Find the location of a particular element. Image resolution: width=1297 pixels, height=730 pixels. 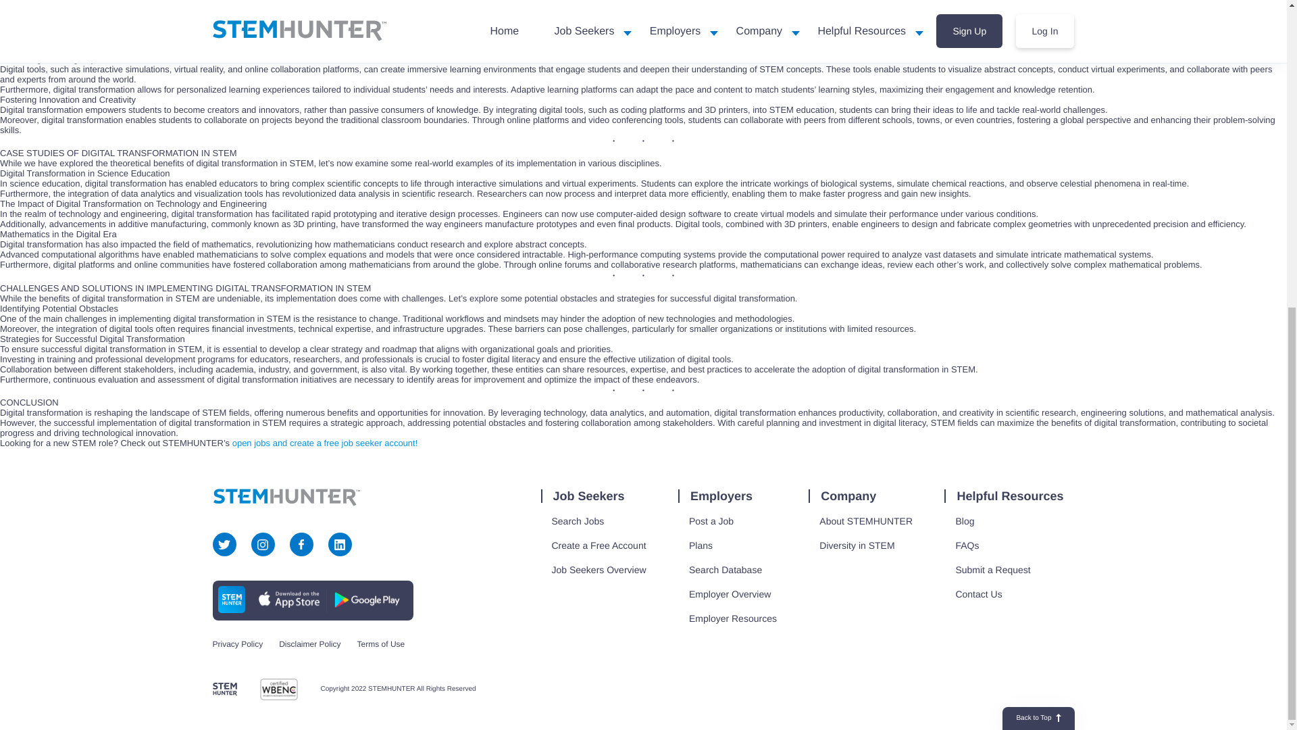

Employer Overview is located at coordinates (730, 594).